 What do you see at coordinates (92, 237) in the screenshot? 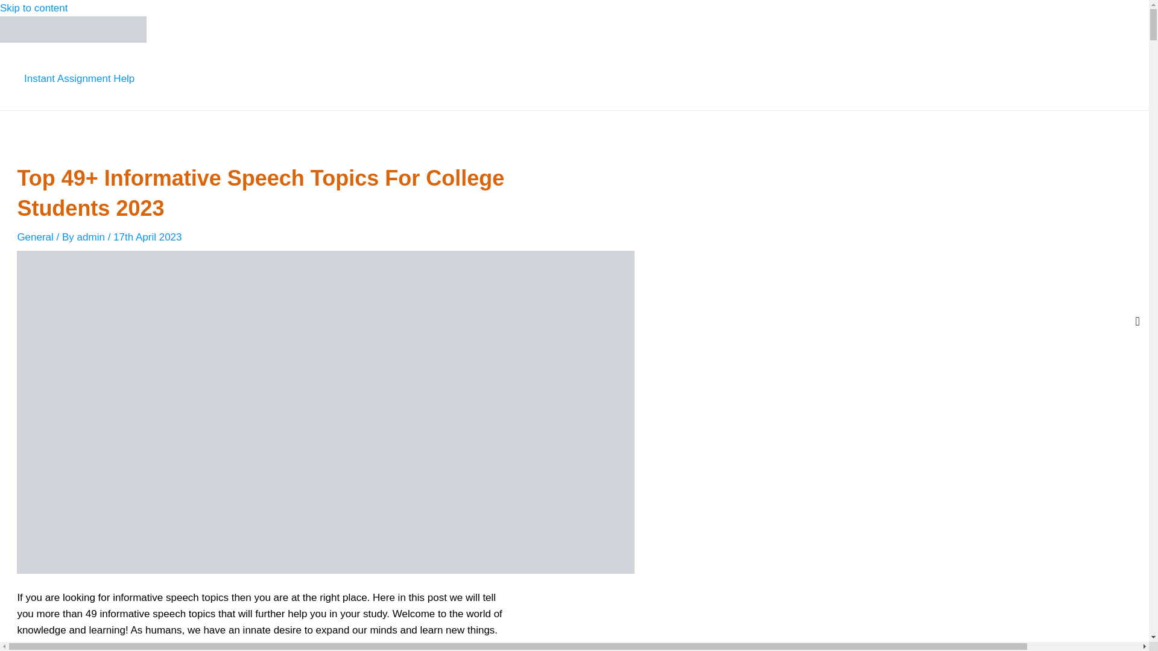
I see `admin` at bounding box center [92, 237].